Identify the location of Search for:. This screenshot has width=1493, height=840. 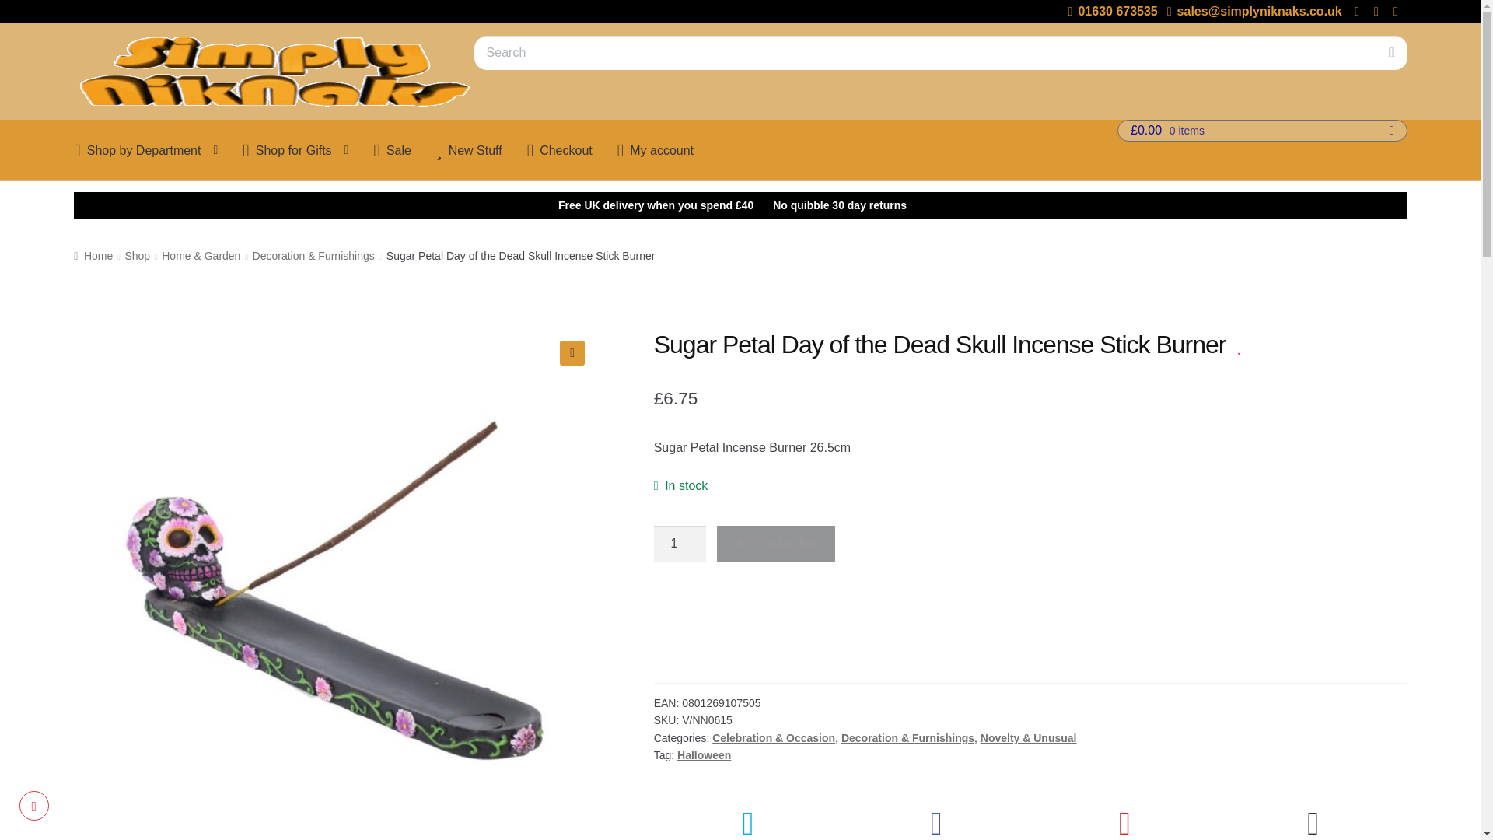
(941, 53).